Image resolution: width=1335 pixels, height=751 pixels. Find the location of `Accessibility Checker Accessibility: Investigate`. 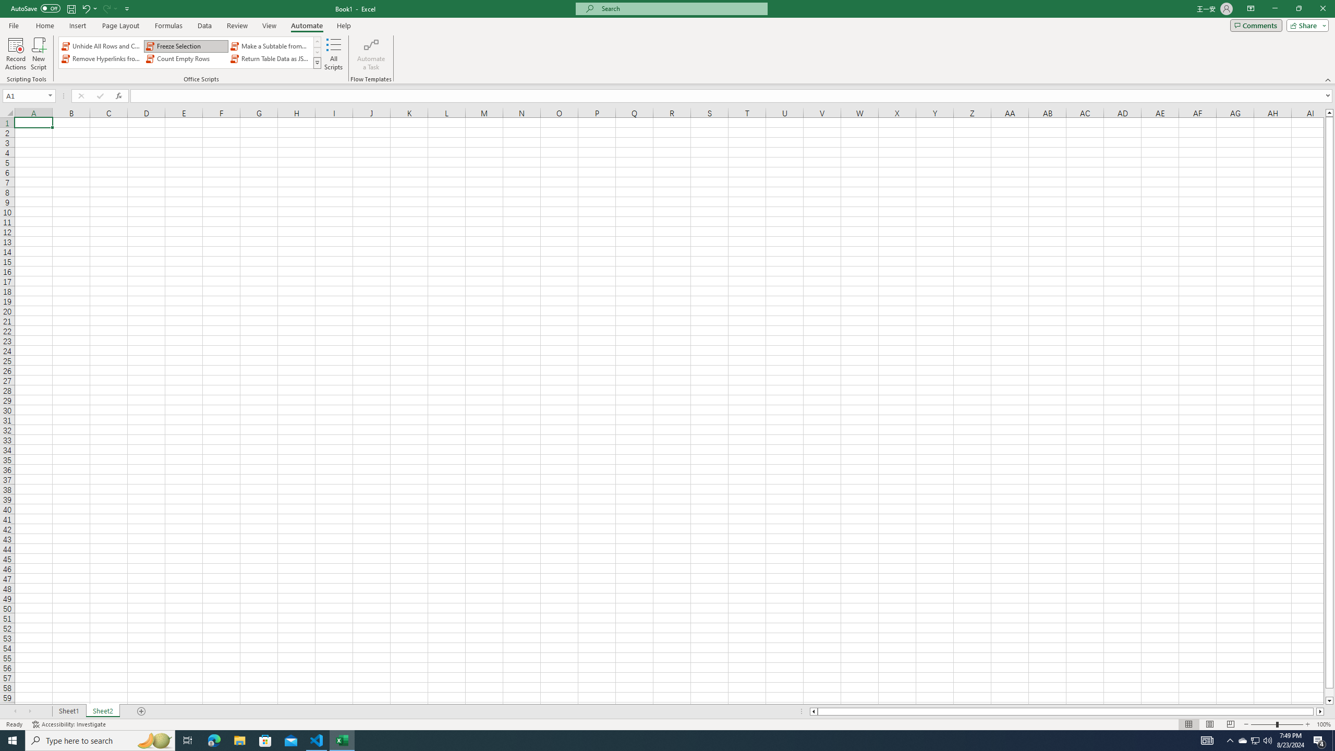

Accessibility Checker Accessibility: Investigate is located at coordinates (70, 724).